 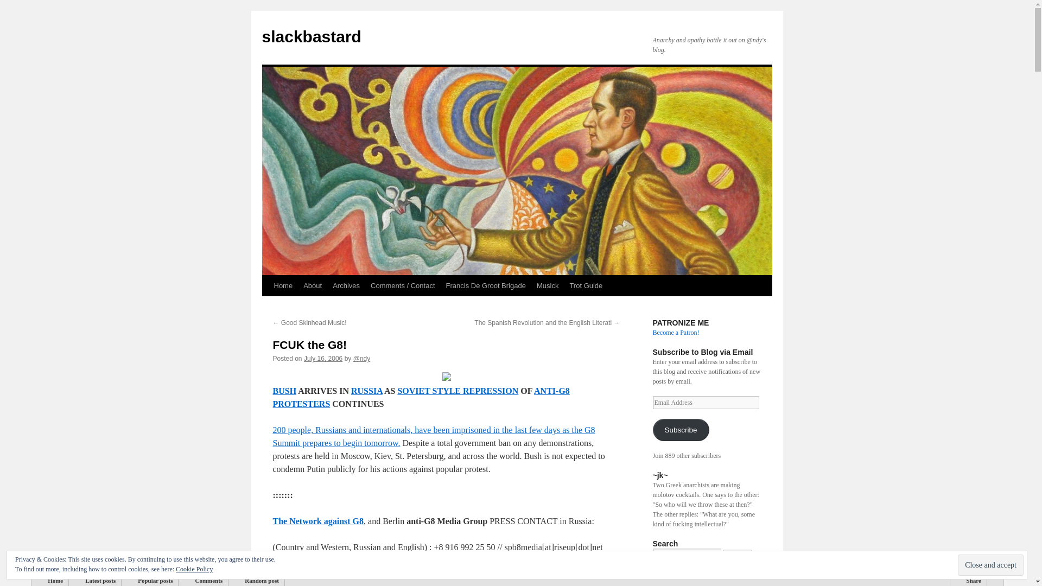 I want to click on ANTI-G8 PROTESTERS, so click(x=420, y=397).